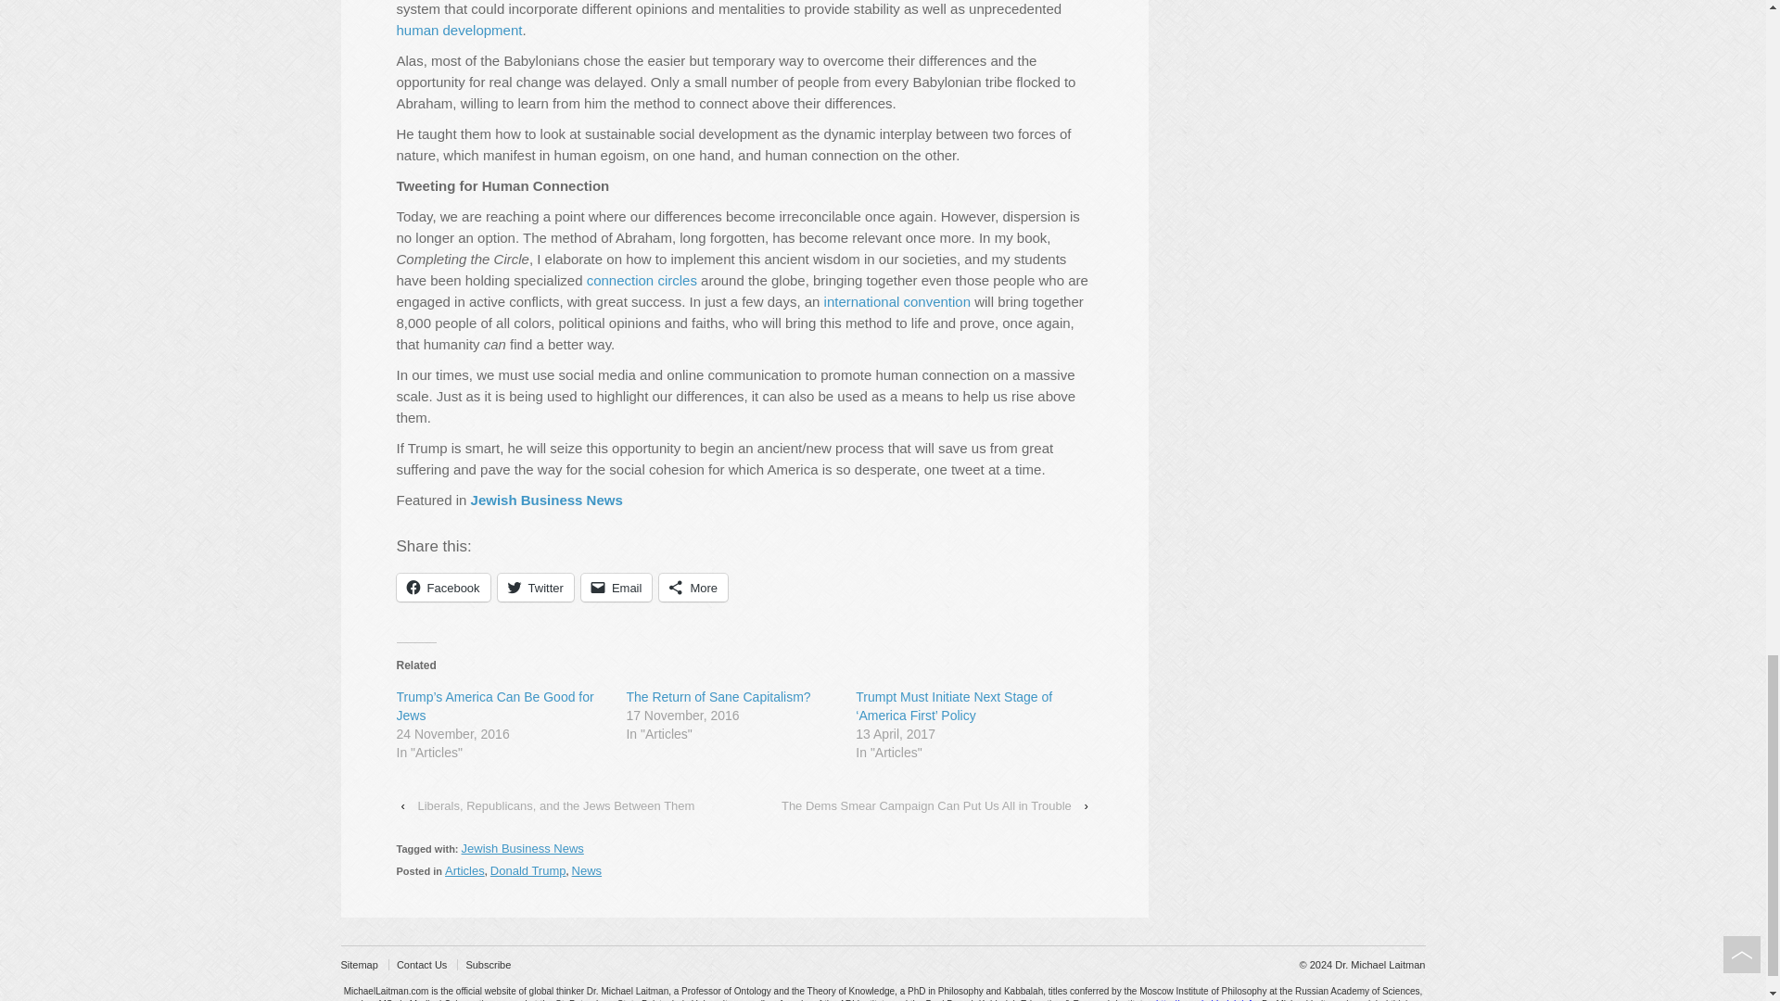 This screenshot has width=1780, height=1001. What do you see at coordinates (547, 500) in the screenshot?
I see `Jewish Business News` at bounding box center [547, 500].